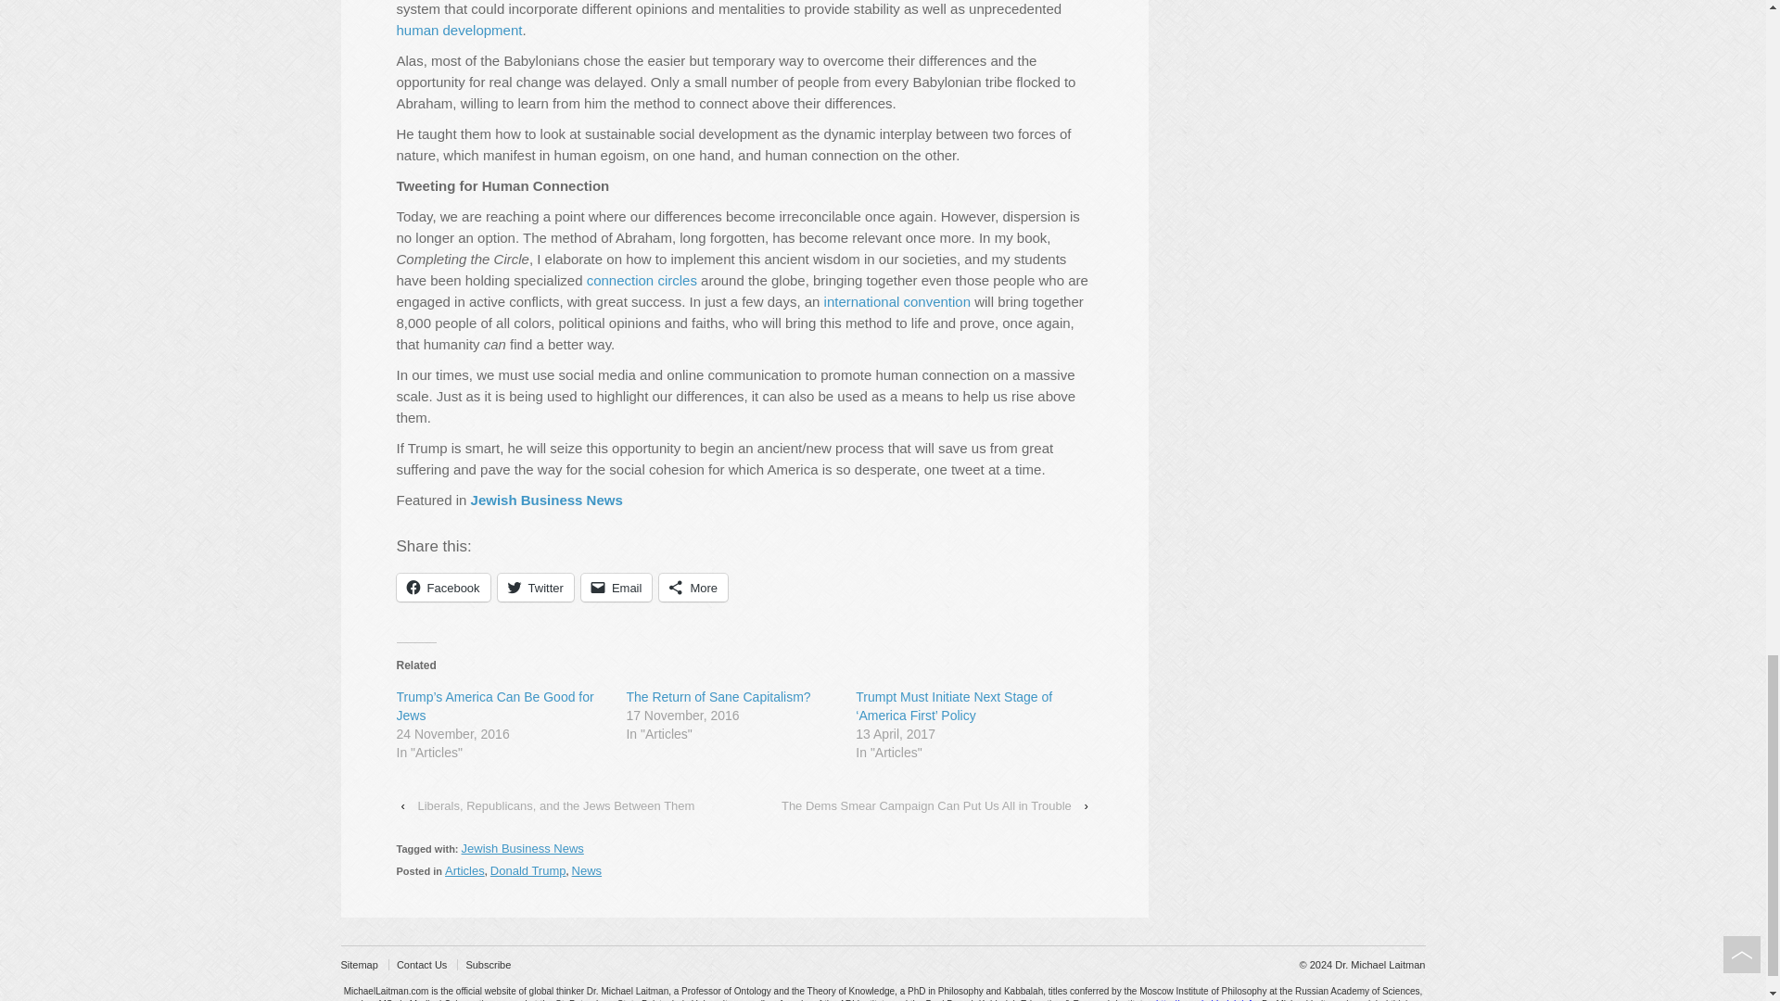 This screenshot has width=1780, height=1001. What do you see at coordinates (547, 500) in the screenshot?
I see `Jewish Business News` at bounding box center [547, 500].